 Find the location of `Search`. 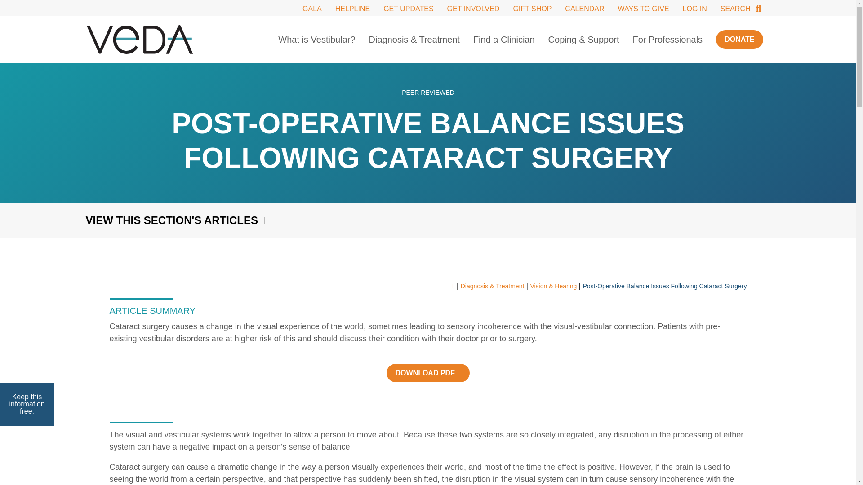

Search is located at coordinates (742, 8).